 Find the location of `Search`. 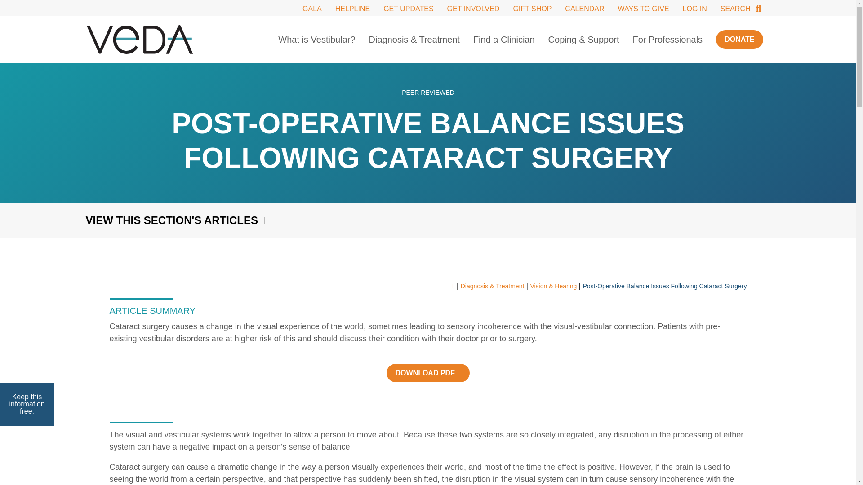

Search is located at coordinates (742, 8).